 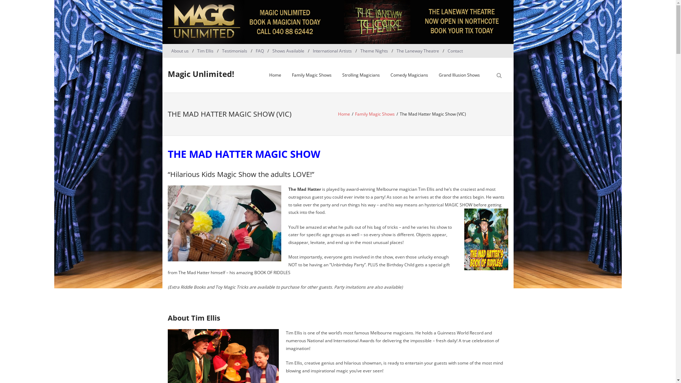 What do you see at coordinates (409, 75) in the screenshot?
I see `Comedy Magicians` at bounding box center [409, 75].